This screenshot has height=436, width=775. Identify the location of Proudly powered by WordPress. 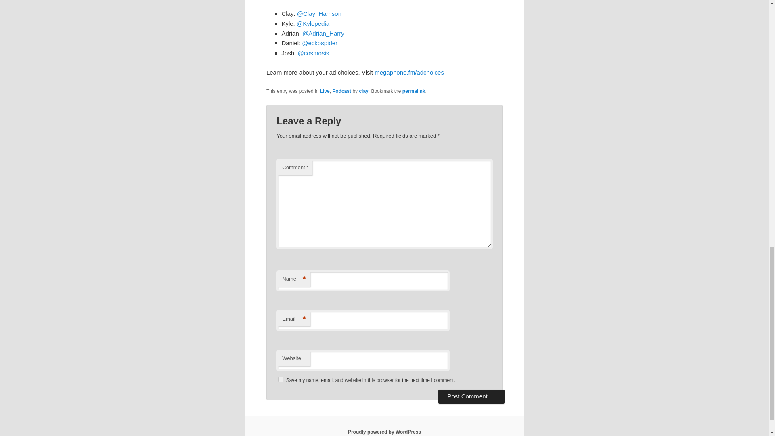
(384, 432).